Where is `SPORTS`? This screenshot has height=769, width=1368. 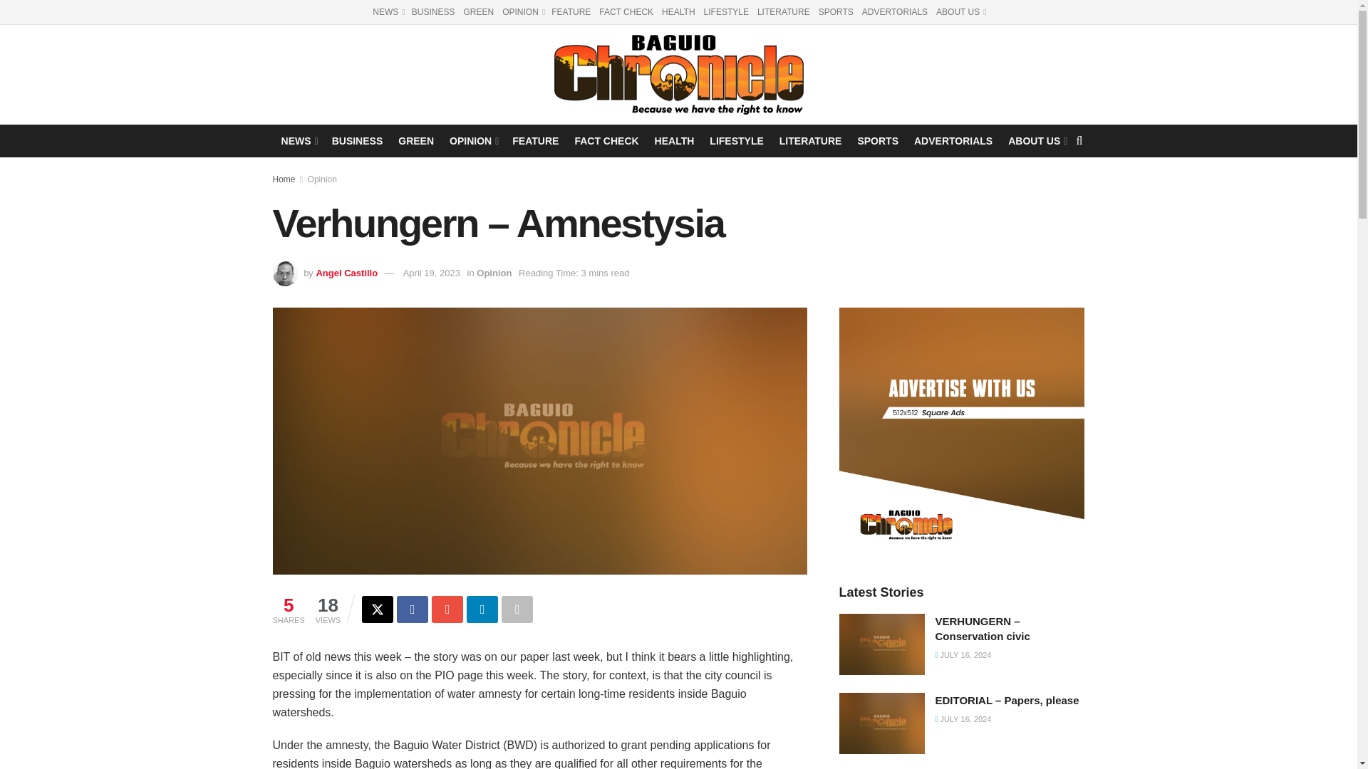
SPORTS is located at coordinates (878, 140).